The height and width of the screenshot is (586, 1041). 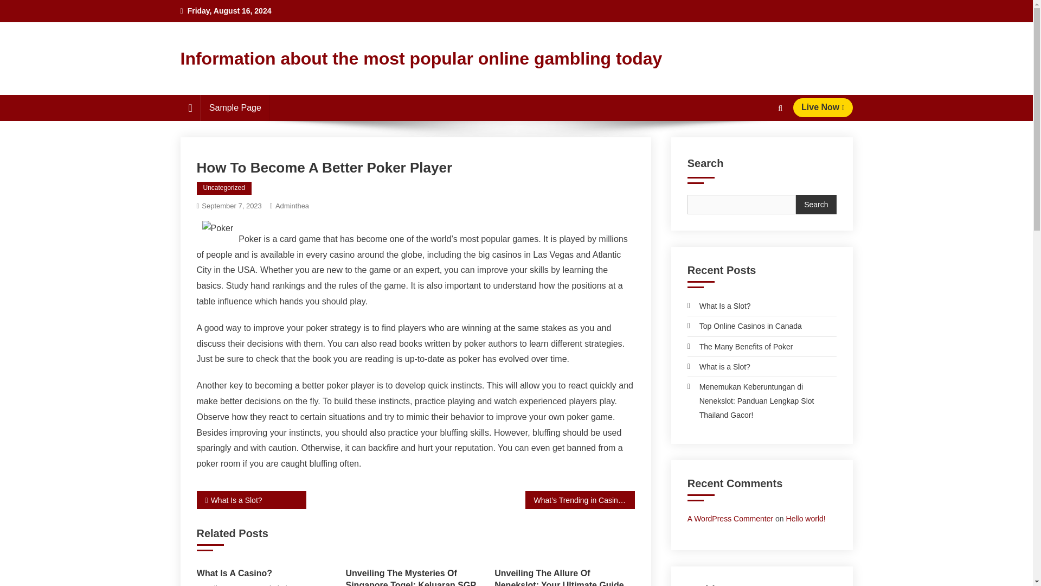 I want to click on April 26, 2023, so click(x=225, y=584).